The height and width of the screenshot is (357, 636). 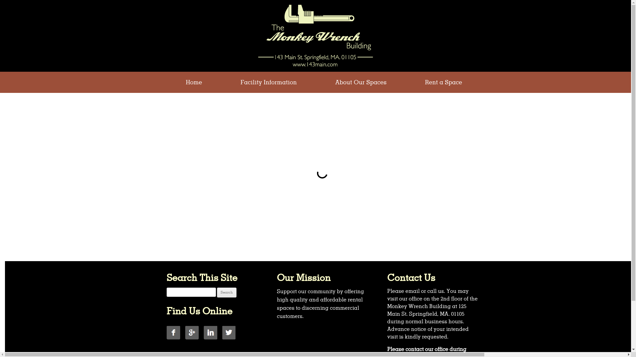 I want to click on Rent a Space, so click(x=443, y=83).